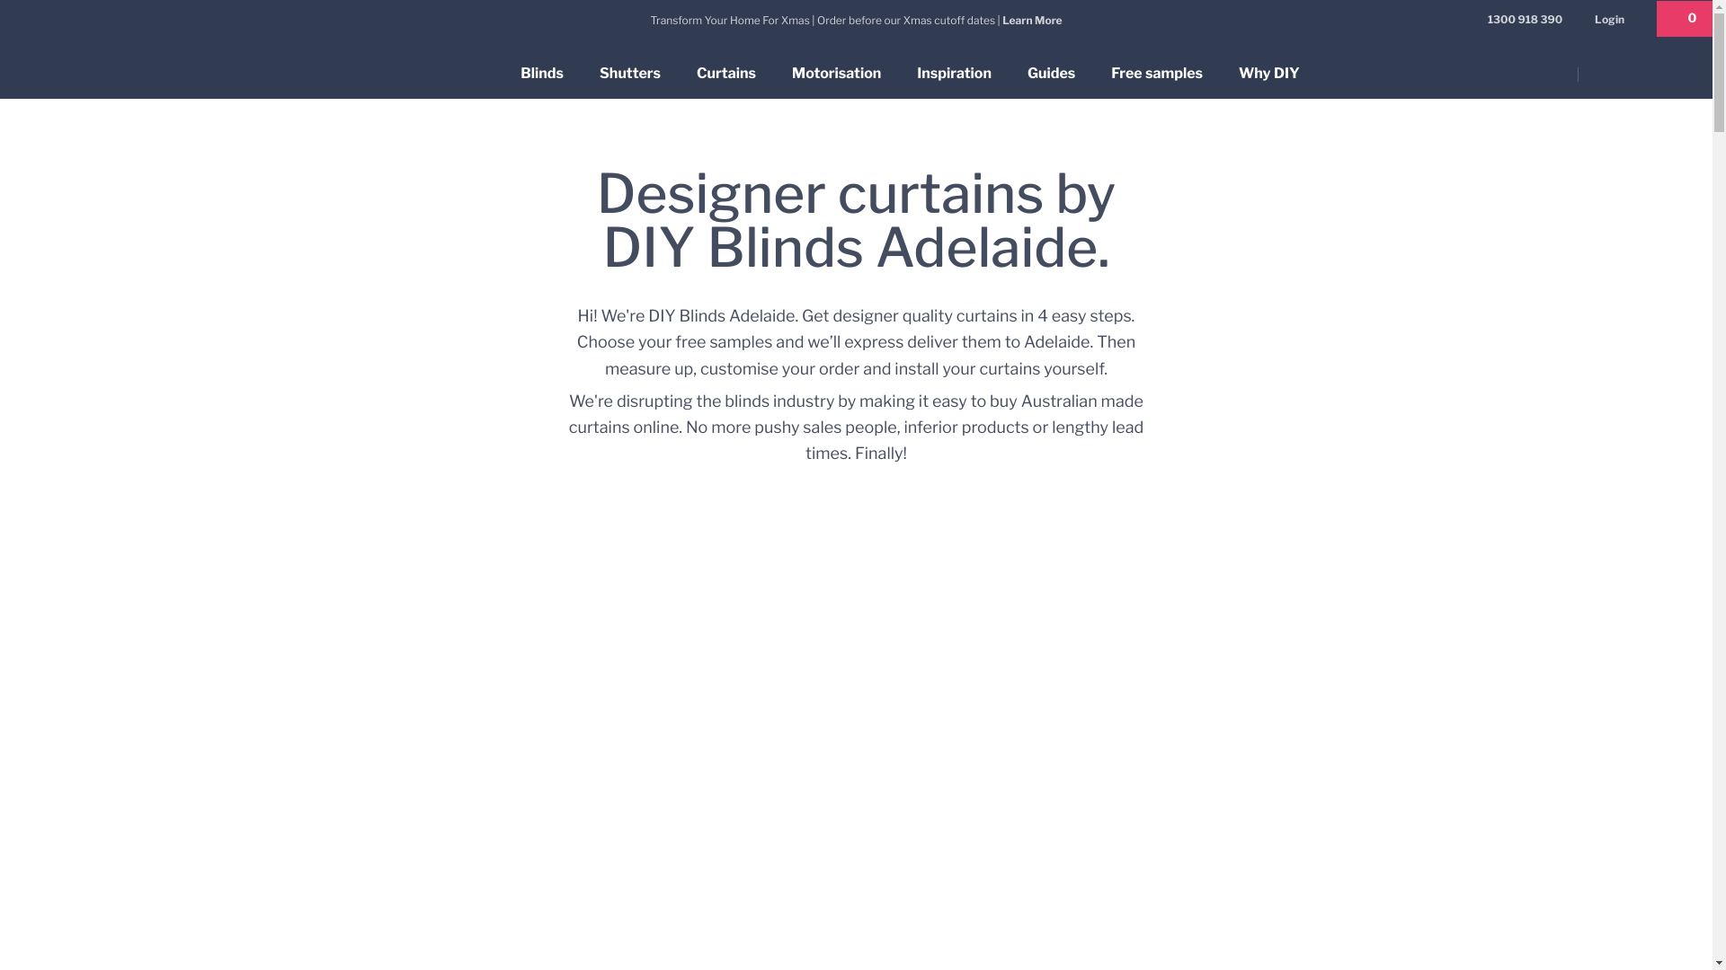 This screenshot has height=970, width=1726. What do you see at coordinates (1609, 18) in the screenshot?
I see `Login` at bounding box center [1609, 18].